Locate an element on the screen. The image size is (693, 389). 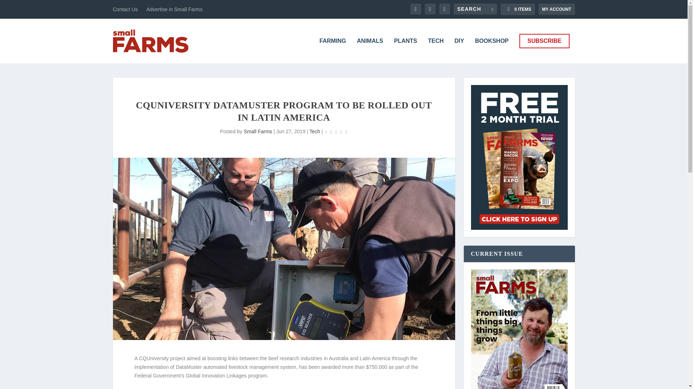
Posts by Small Farms is located at coordinates (258, 131).